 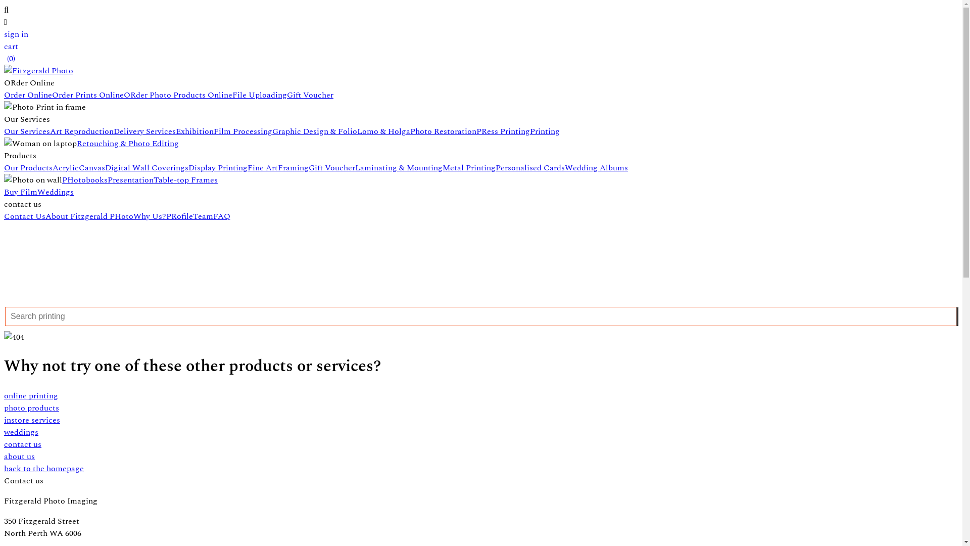 What do you see at coordinates (444, 131) in the screenshot?
I see `Photo Restoration` at bounding box center [444, 131].